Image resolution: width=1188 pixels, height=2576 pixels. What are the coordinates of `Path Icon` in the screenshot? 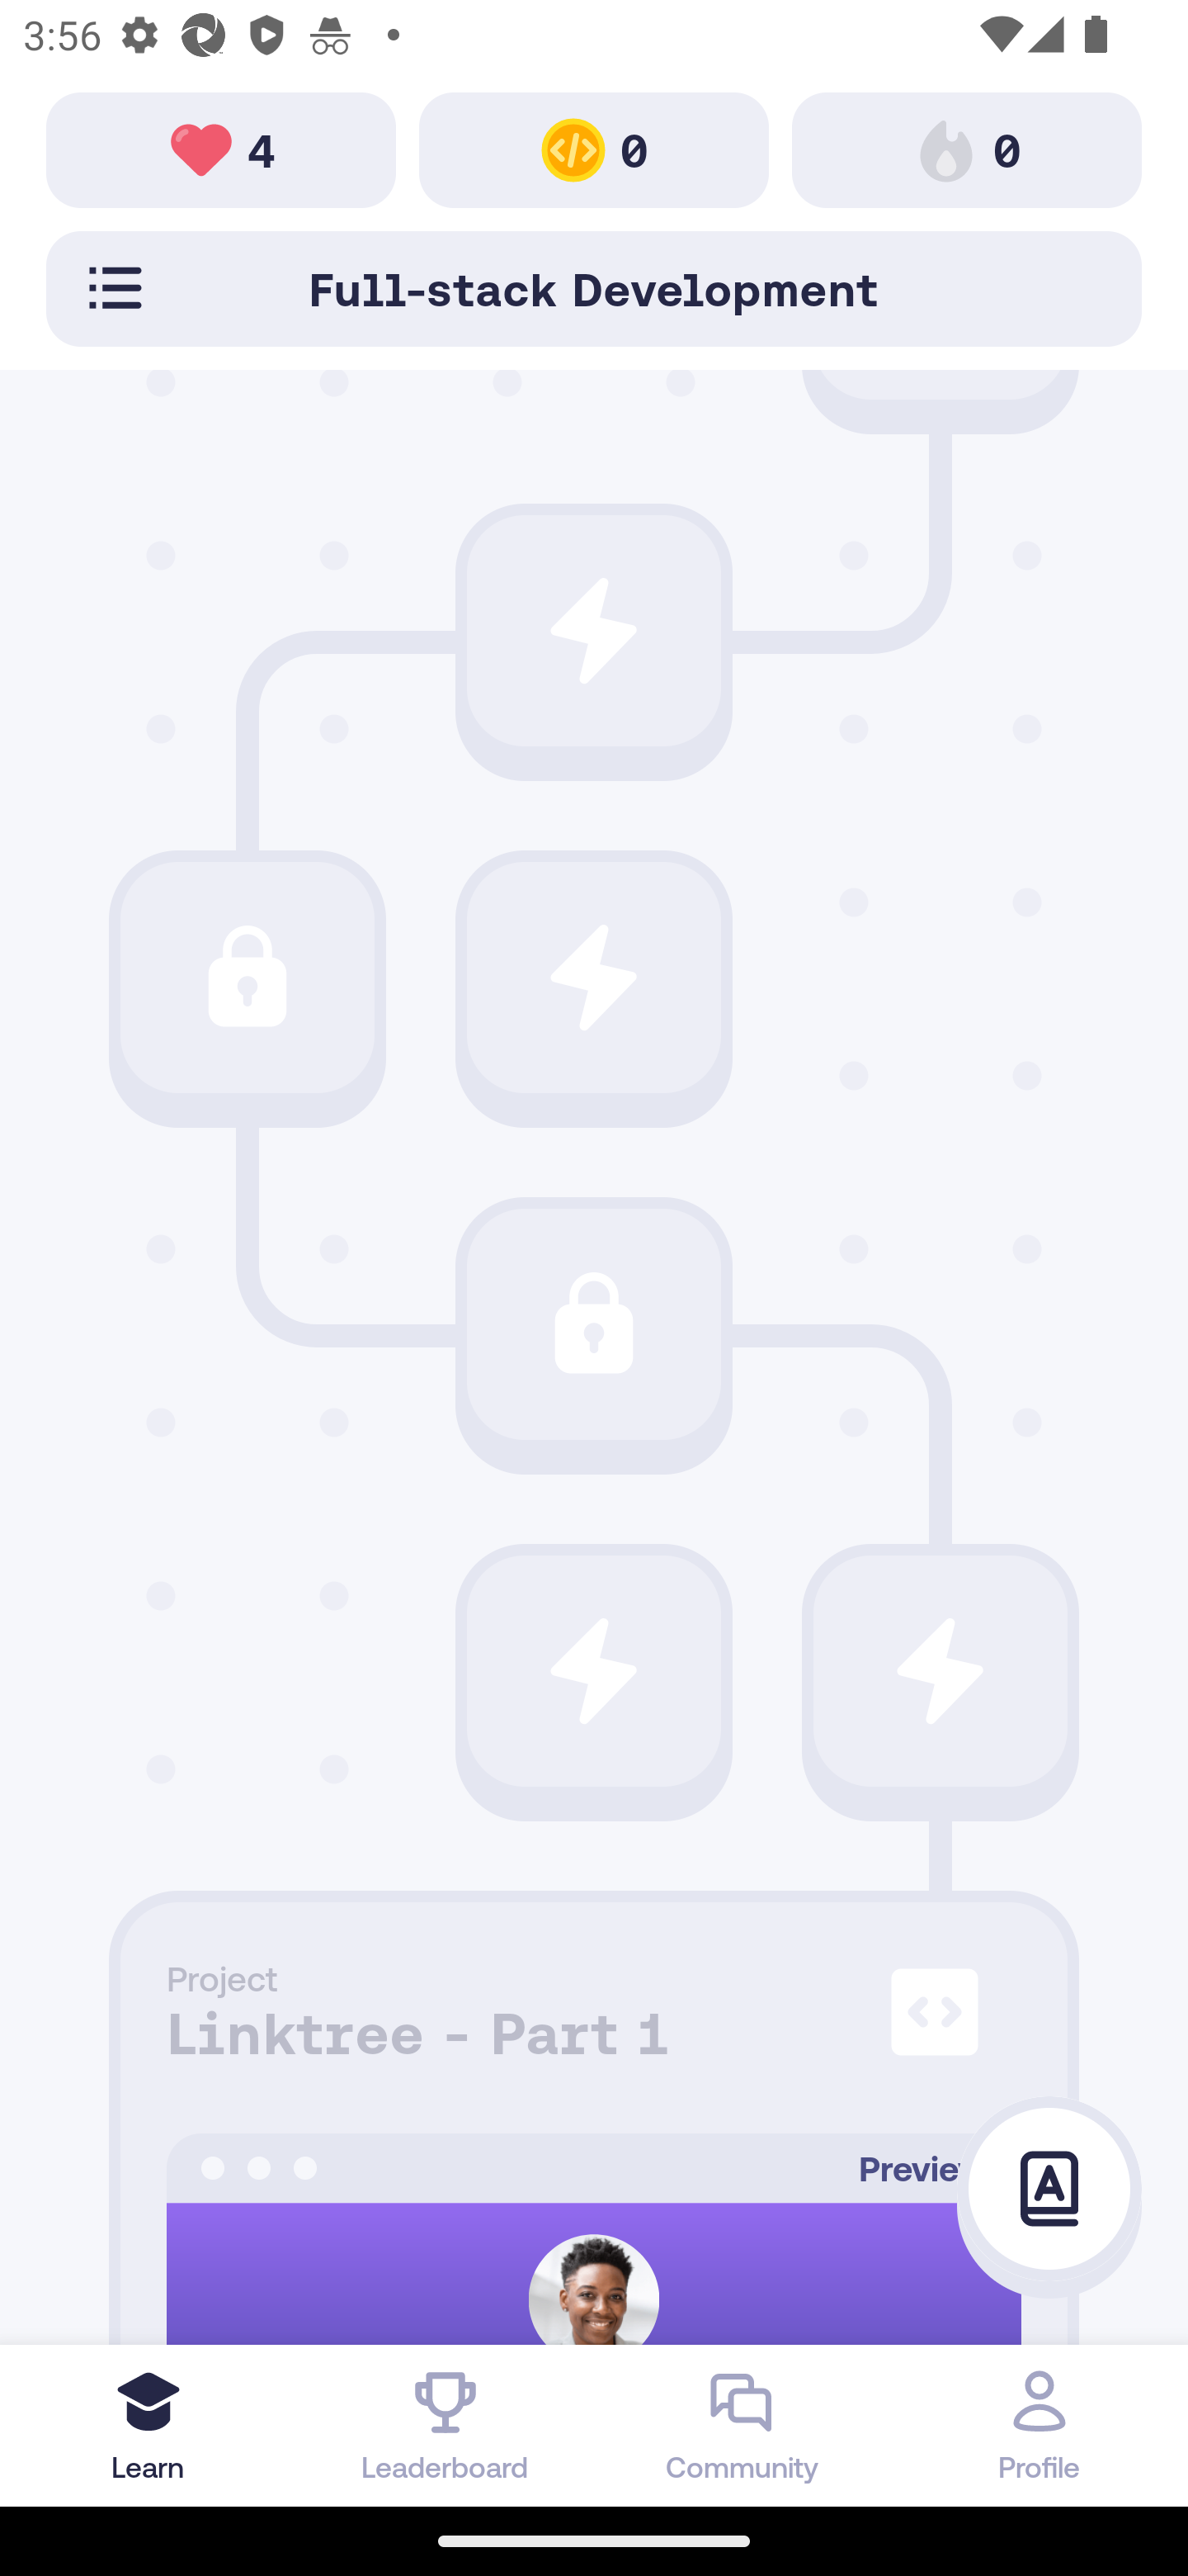 It's located at (594, 1324).